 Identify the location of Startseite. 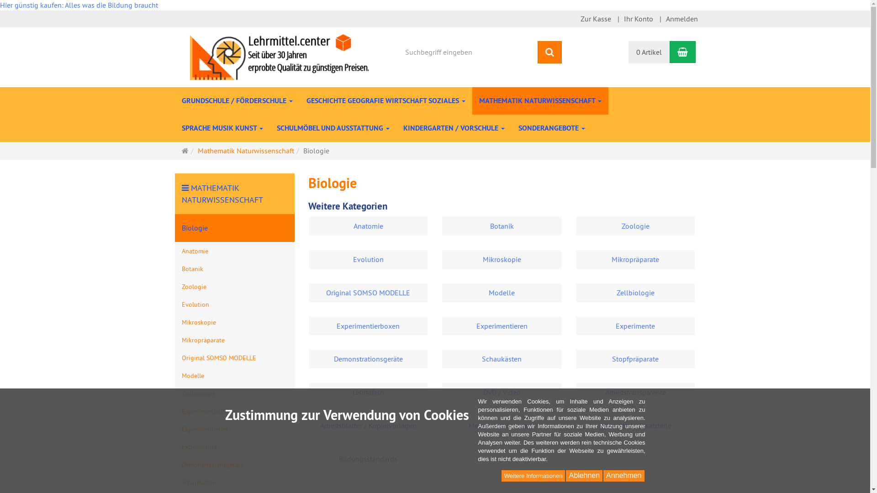
(185, 151).